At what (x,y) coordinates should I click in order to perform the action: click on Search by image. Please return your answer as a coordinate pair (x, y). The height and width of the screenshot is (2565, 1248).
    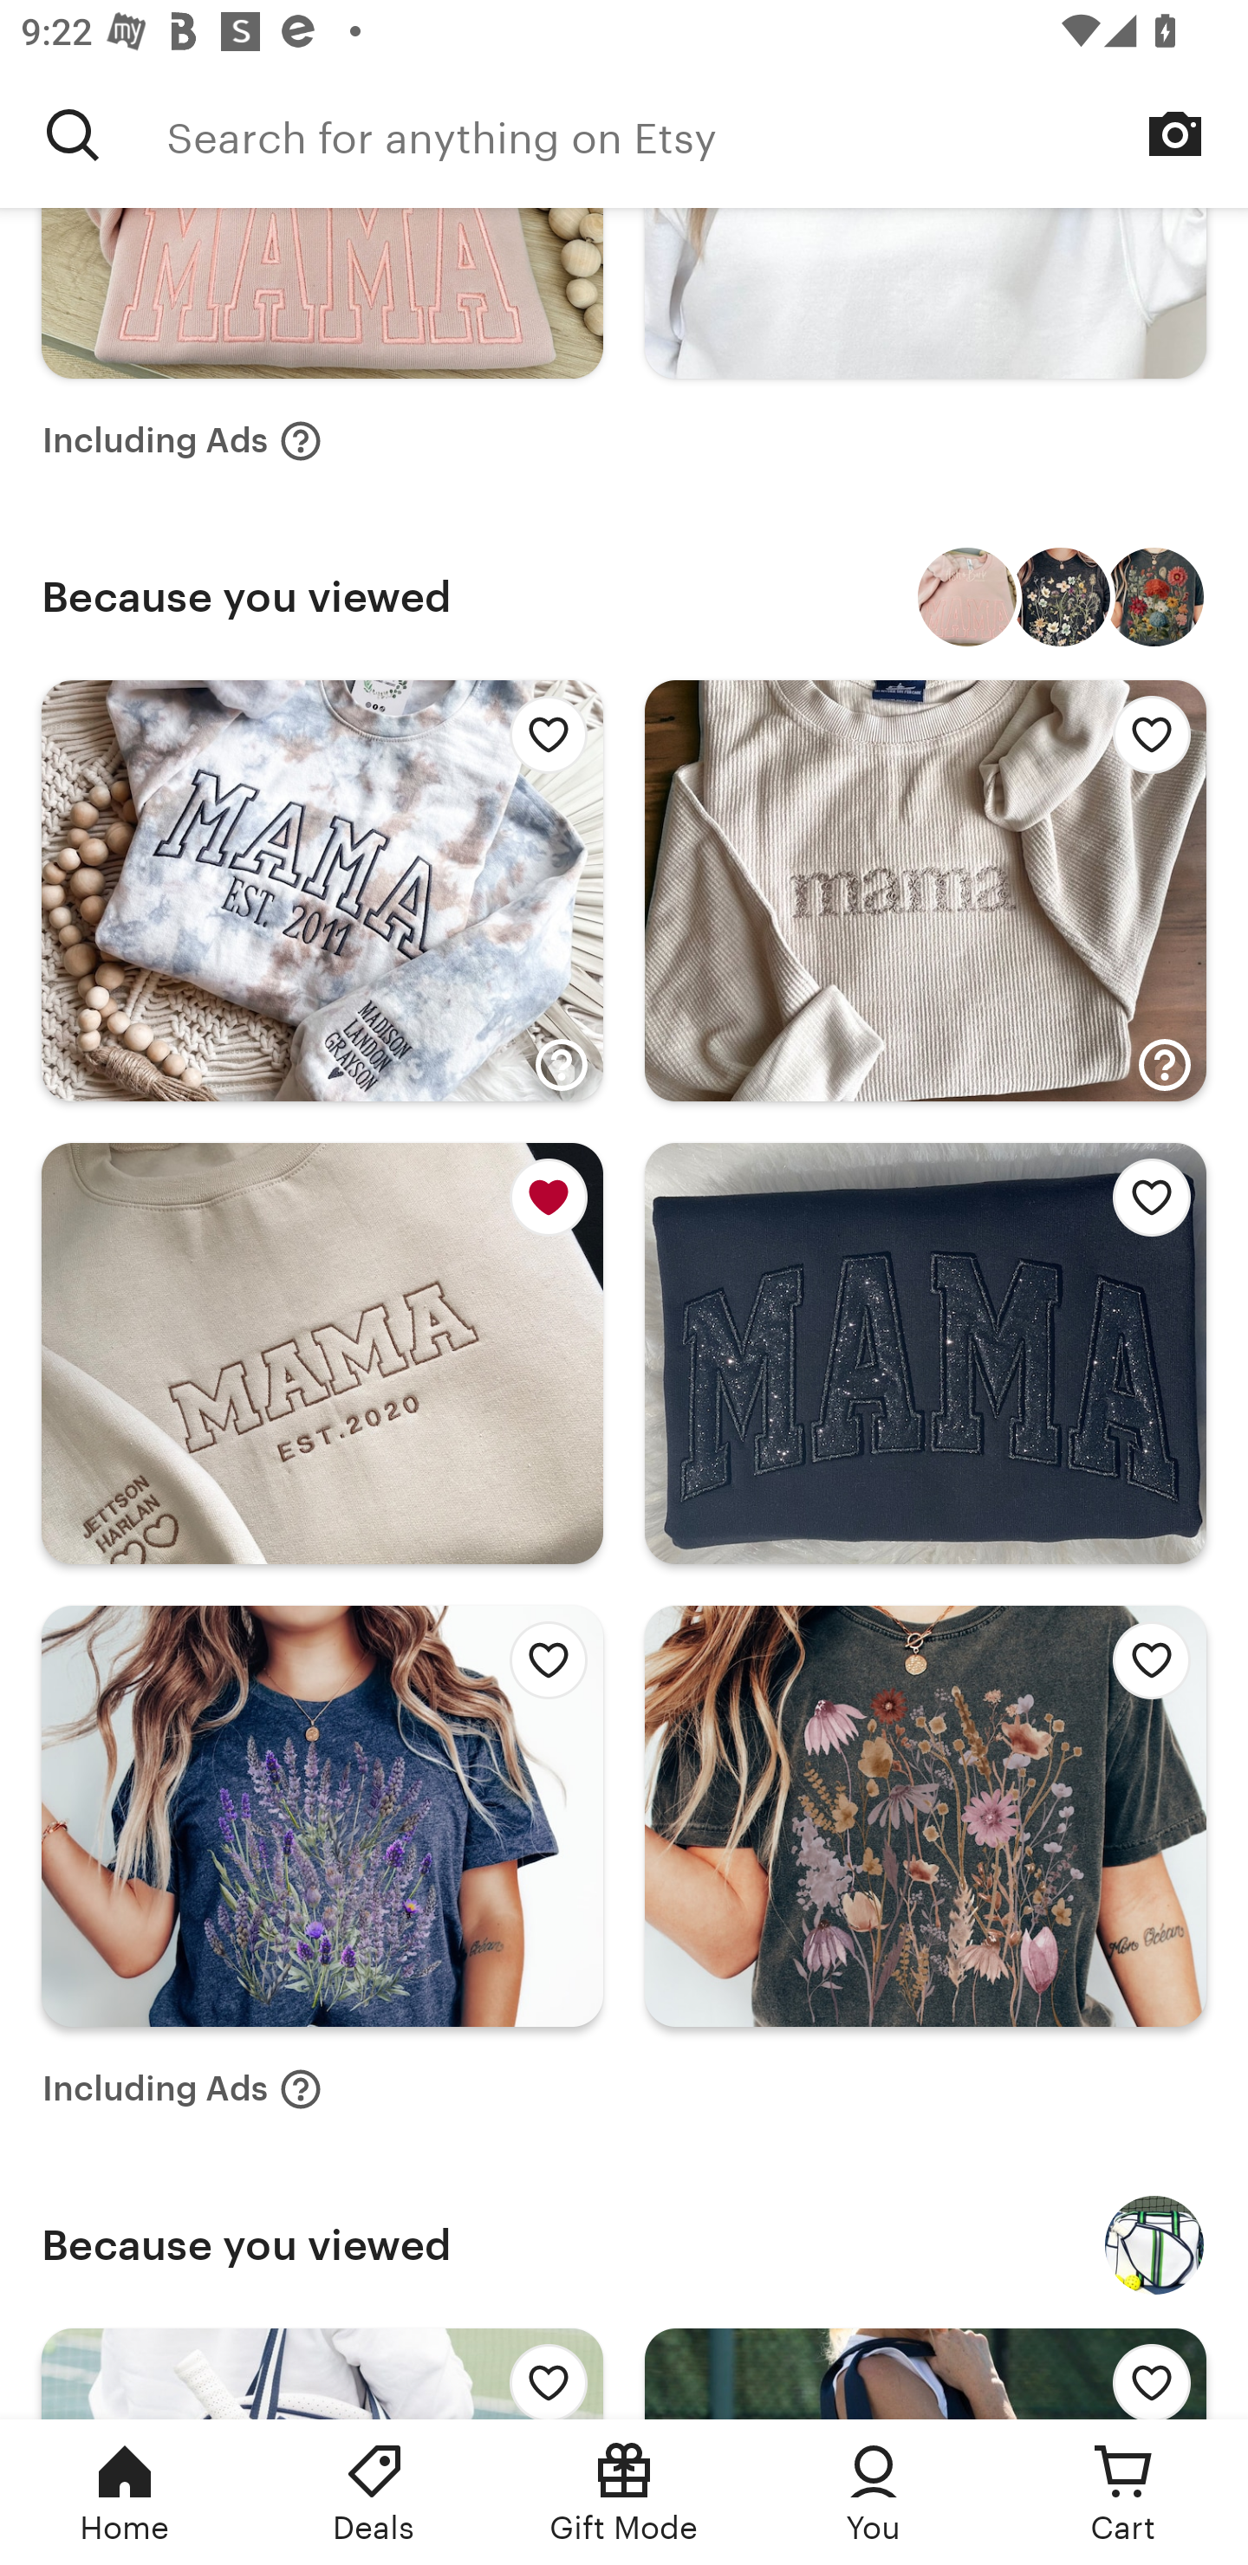
    Looking at the image, I should click on (1175, 133).